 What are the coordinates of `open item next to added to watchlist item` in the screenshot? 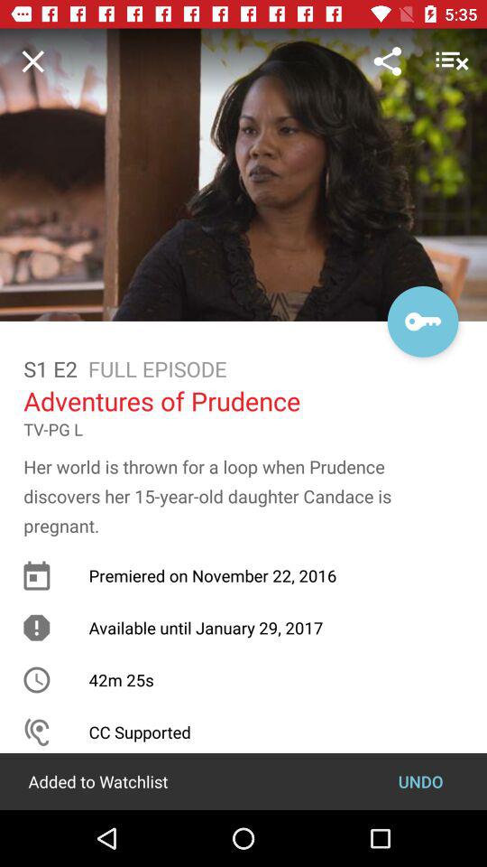 It's located at (420, 780).